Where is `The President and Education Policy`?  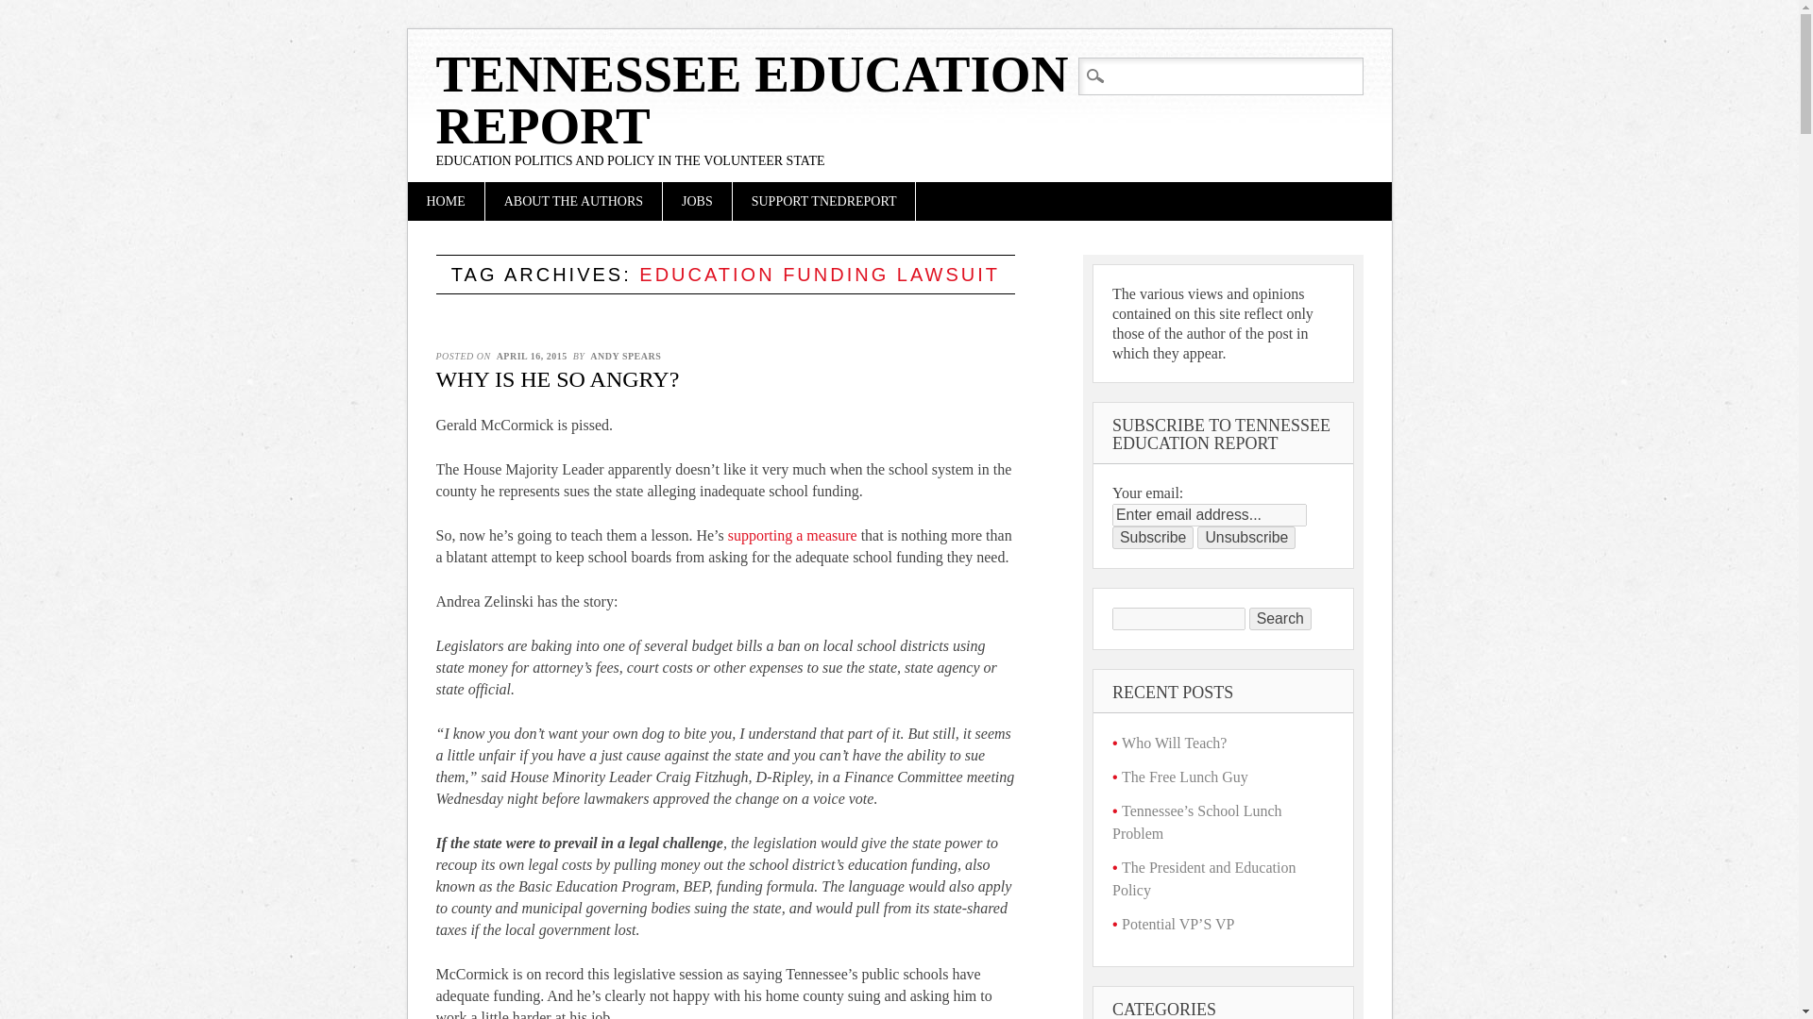
The President and Education Policy is located at coordinates (1204, 878).